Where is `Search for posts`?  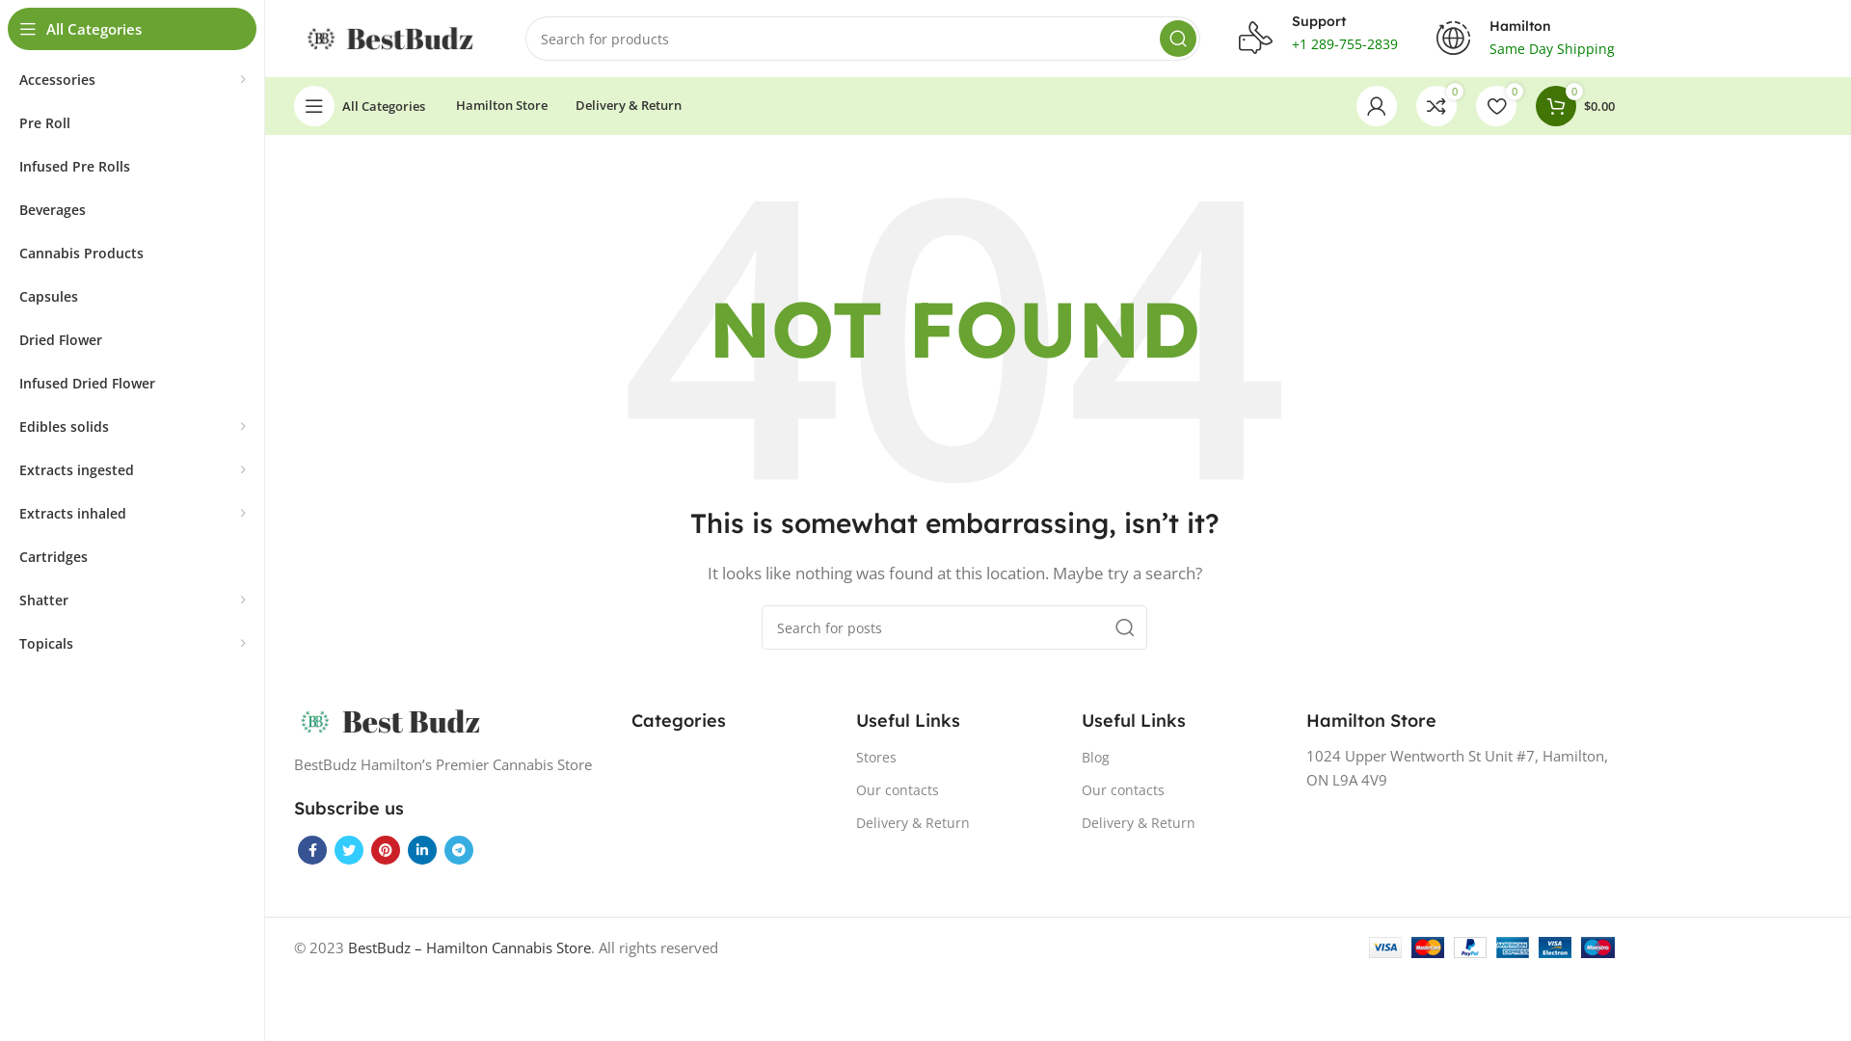 Search for posts is located at coordinates (954, 627).